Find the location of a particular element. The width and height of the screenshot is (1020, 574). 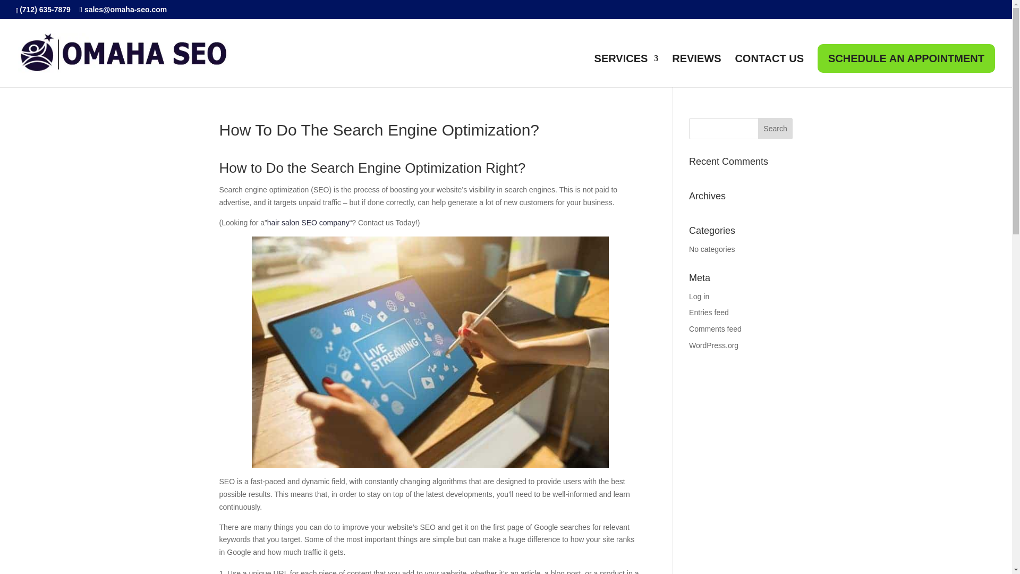

Log in is located at coordinates (699, 296).